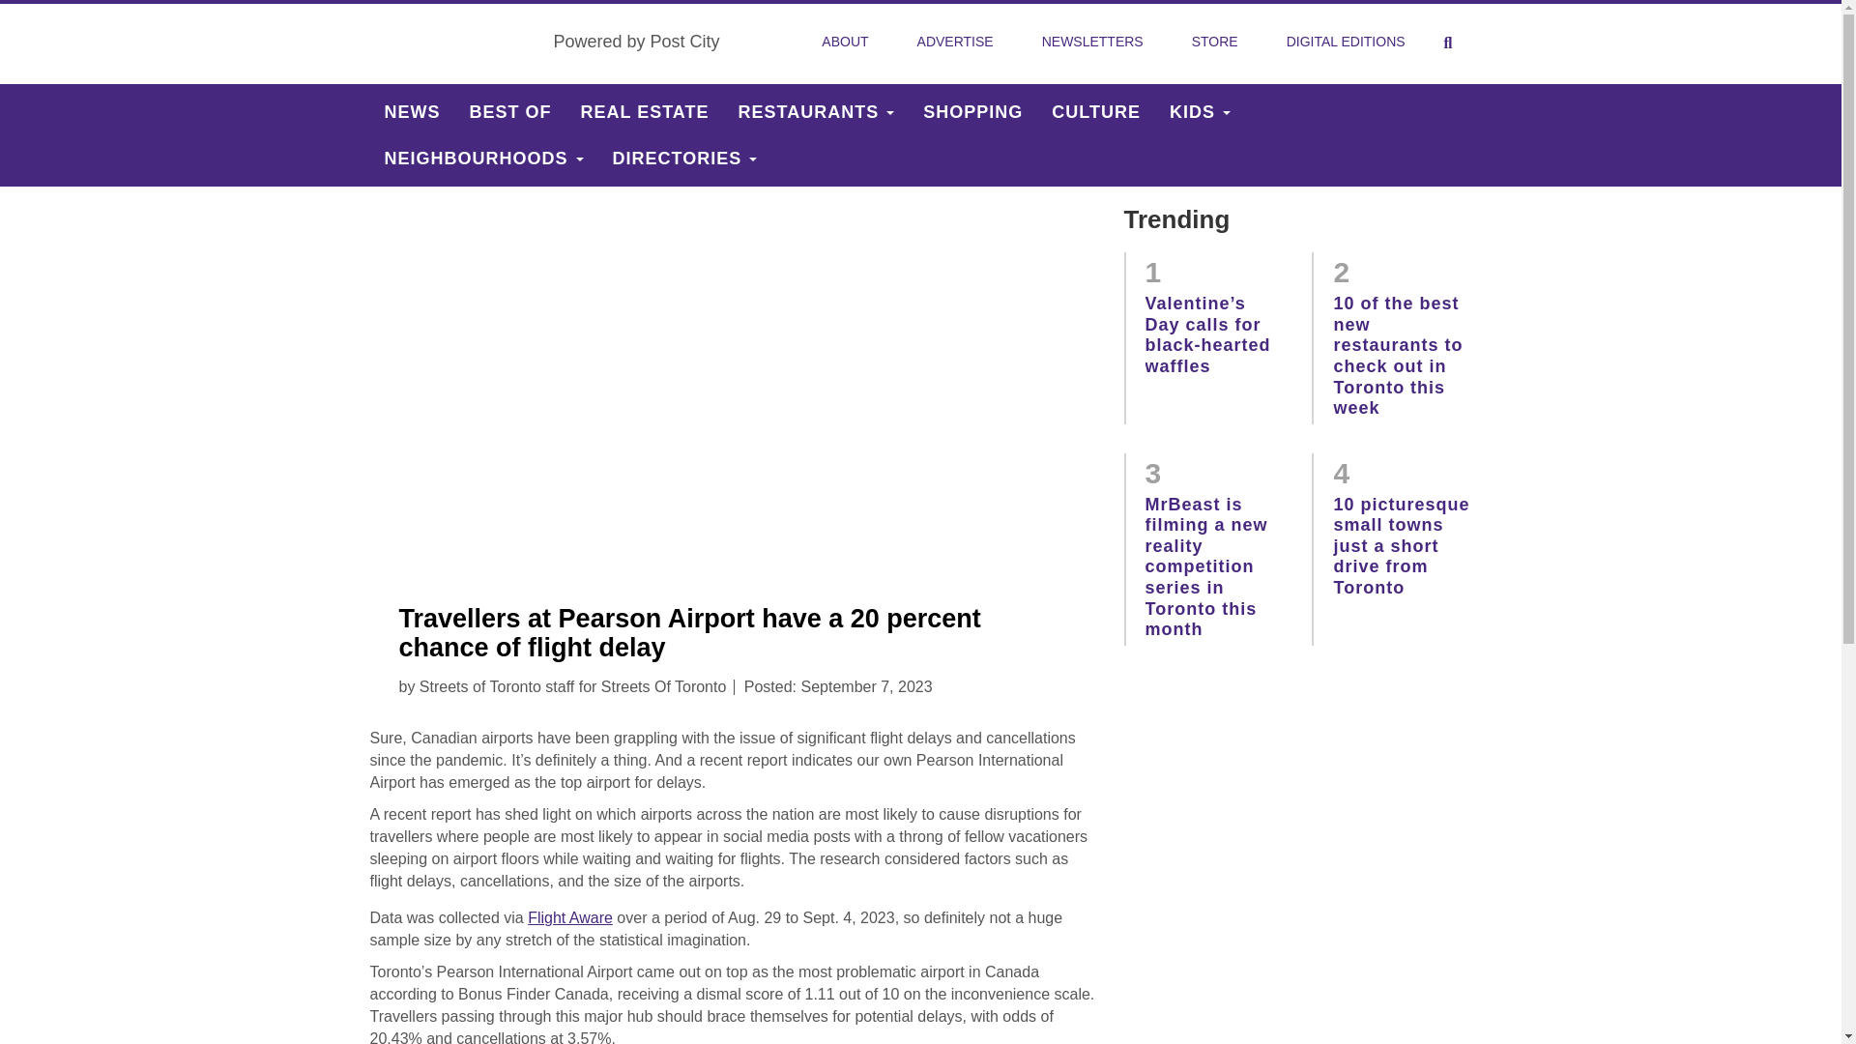 The height and width of the screenshot is (1044, 1856). I want to click on Streets Of Toronto, so click(453, 43).